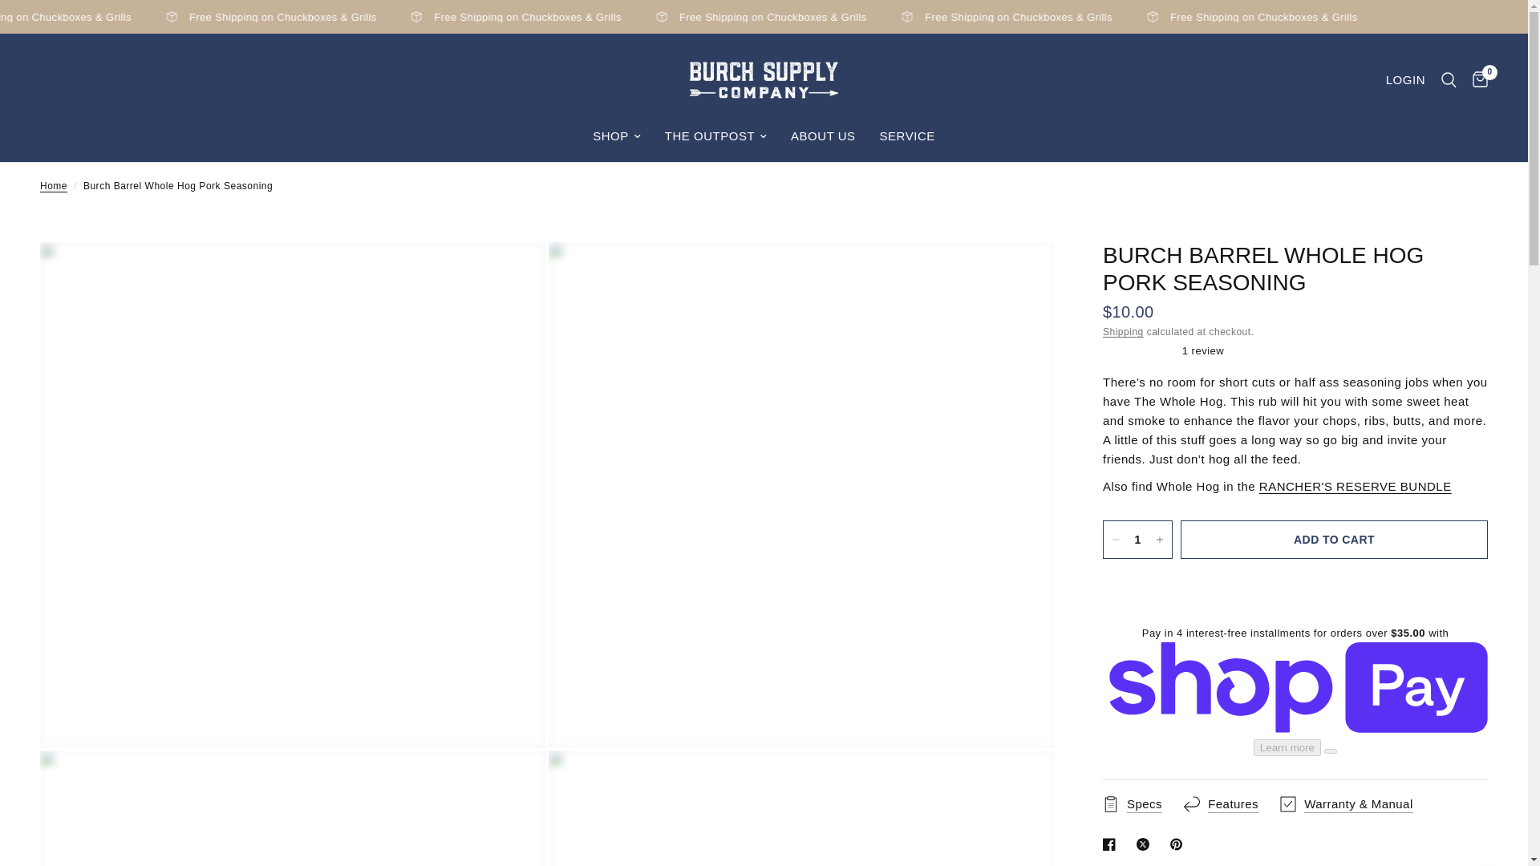  What do you see at coordinates (715, 136) in the screenshot?
I see `The Outpost` at bounding box center [715, 136].